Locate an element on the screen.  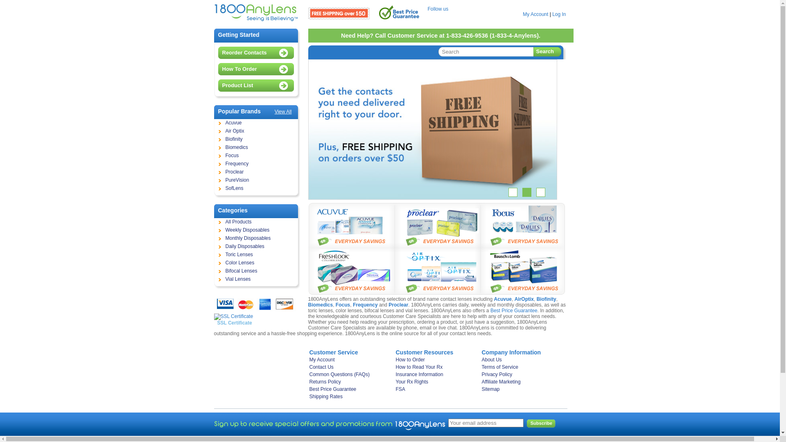
Contact Us is located at coordinates (350, 367).